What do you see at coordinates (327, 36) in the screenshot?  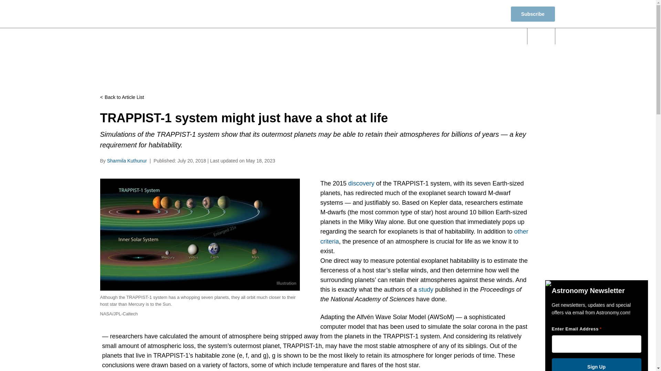 I see `Observing` at bounding box center [327, 36].